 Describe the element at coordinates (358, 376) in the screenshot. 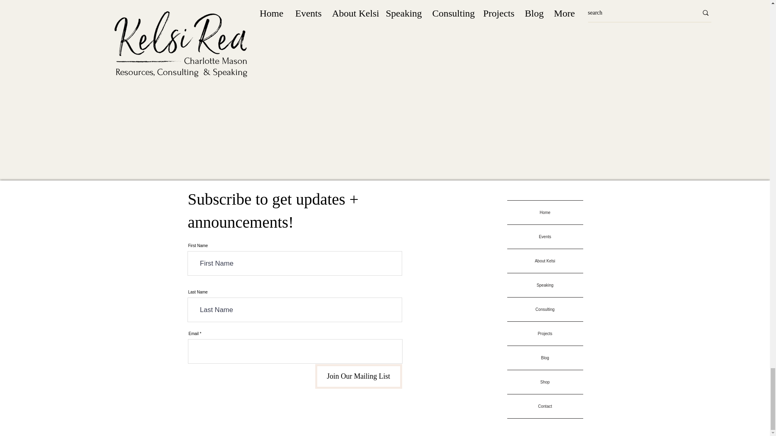

I see `Join Our Mailing List` at that location.